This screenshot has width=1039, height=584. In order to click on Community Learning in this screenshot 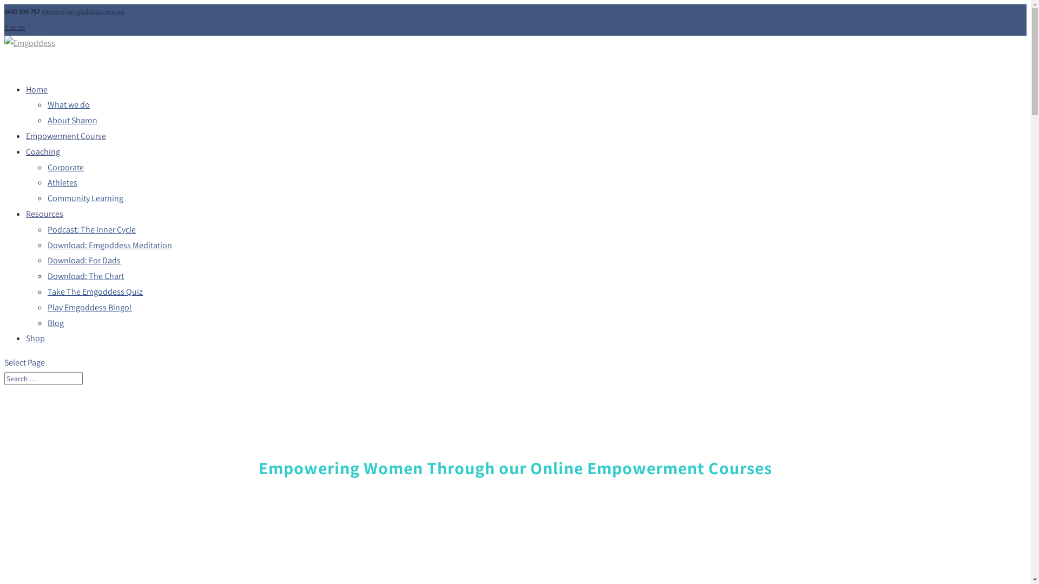, I will do `click(86, 198)`.